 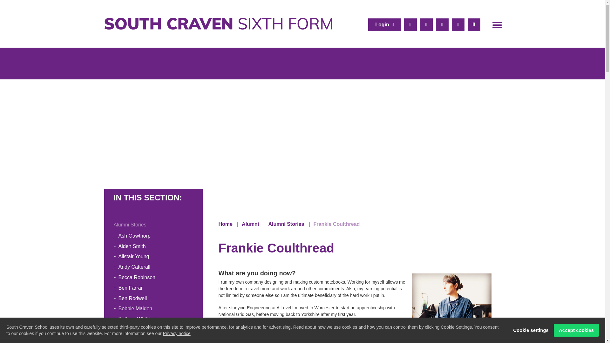 I want to click on Bobbie Maiden, so click(x=153, y=309).